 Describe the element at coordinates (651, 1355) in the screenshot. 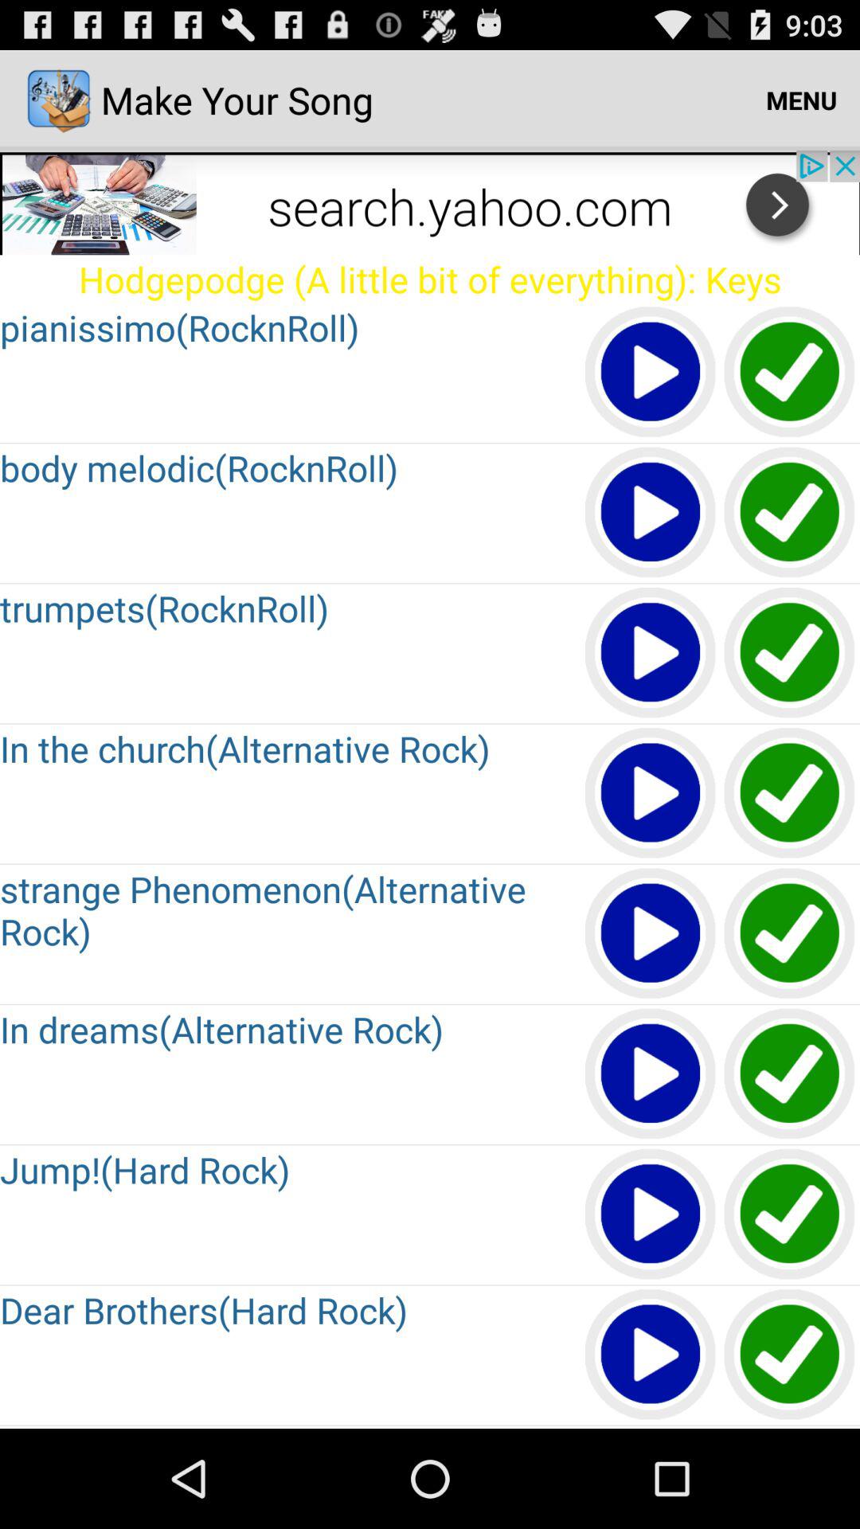

I see `play page` at that location.